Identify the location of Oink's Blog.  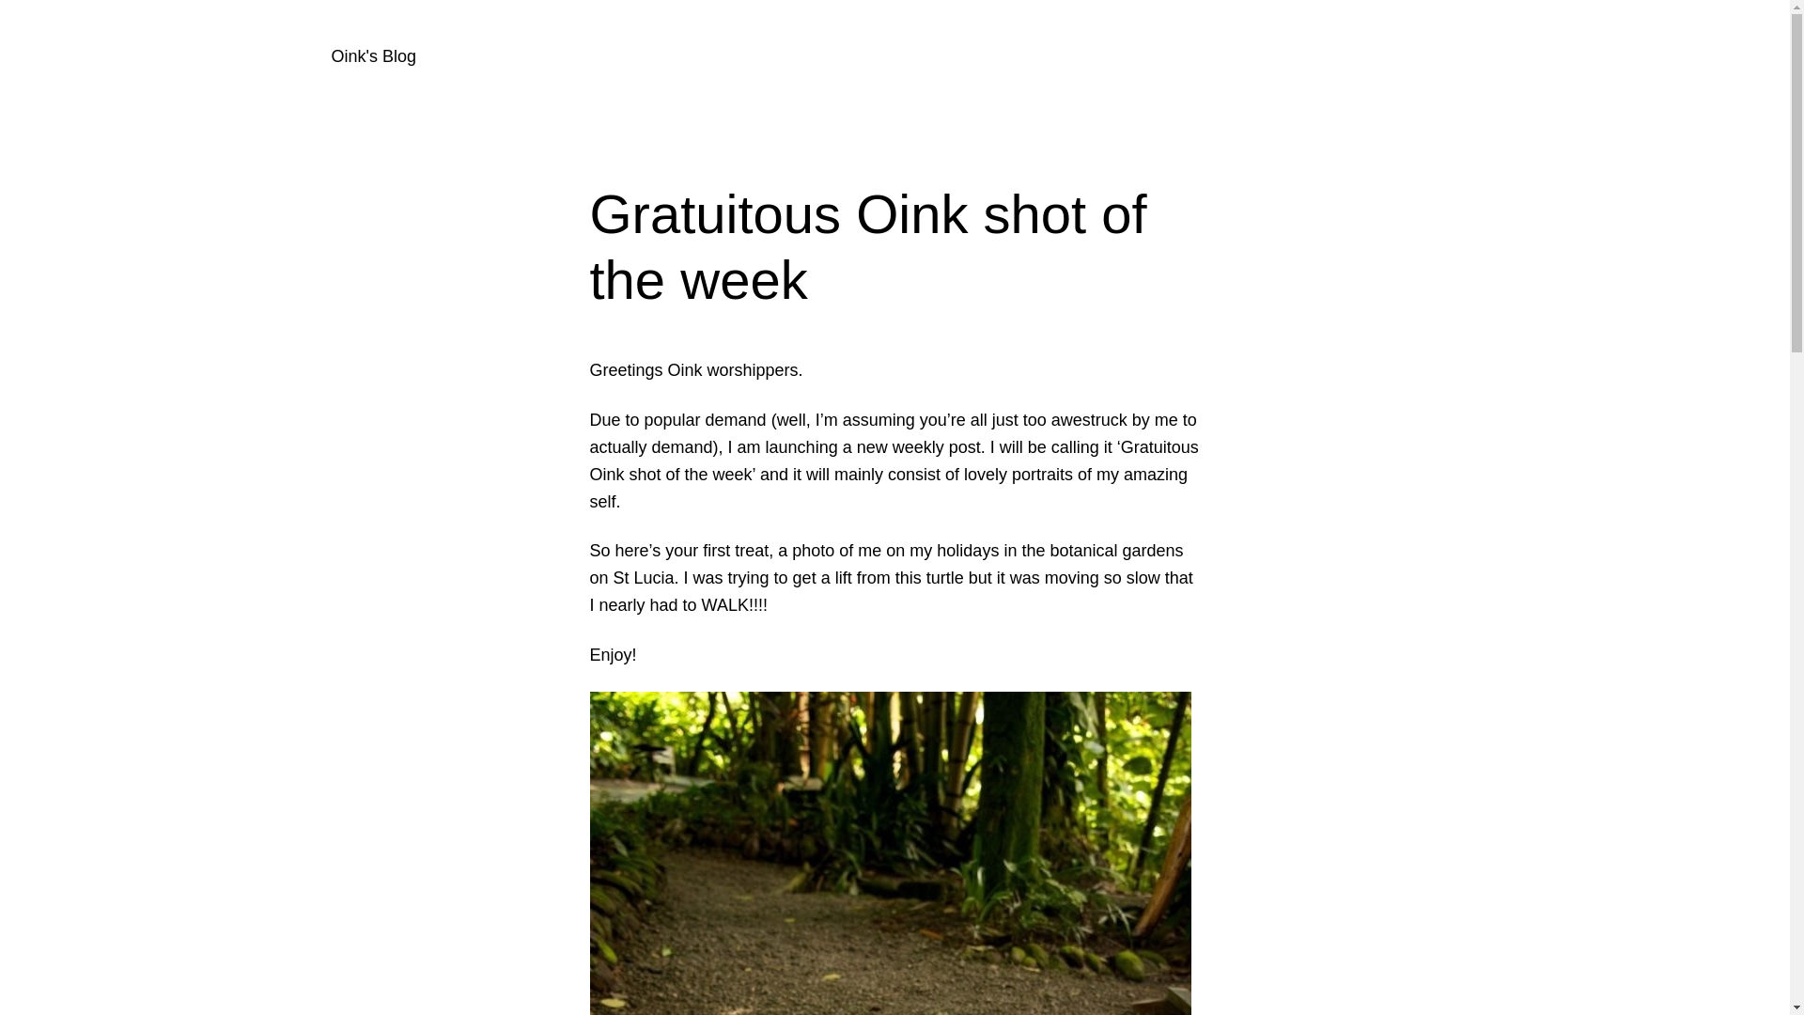
(372, 56).